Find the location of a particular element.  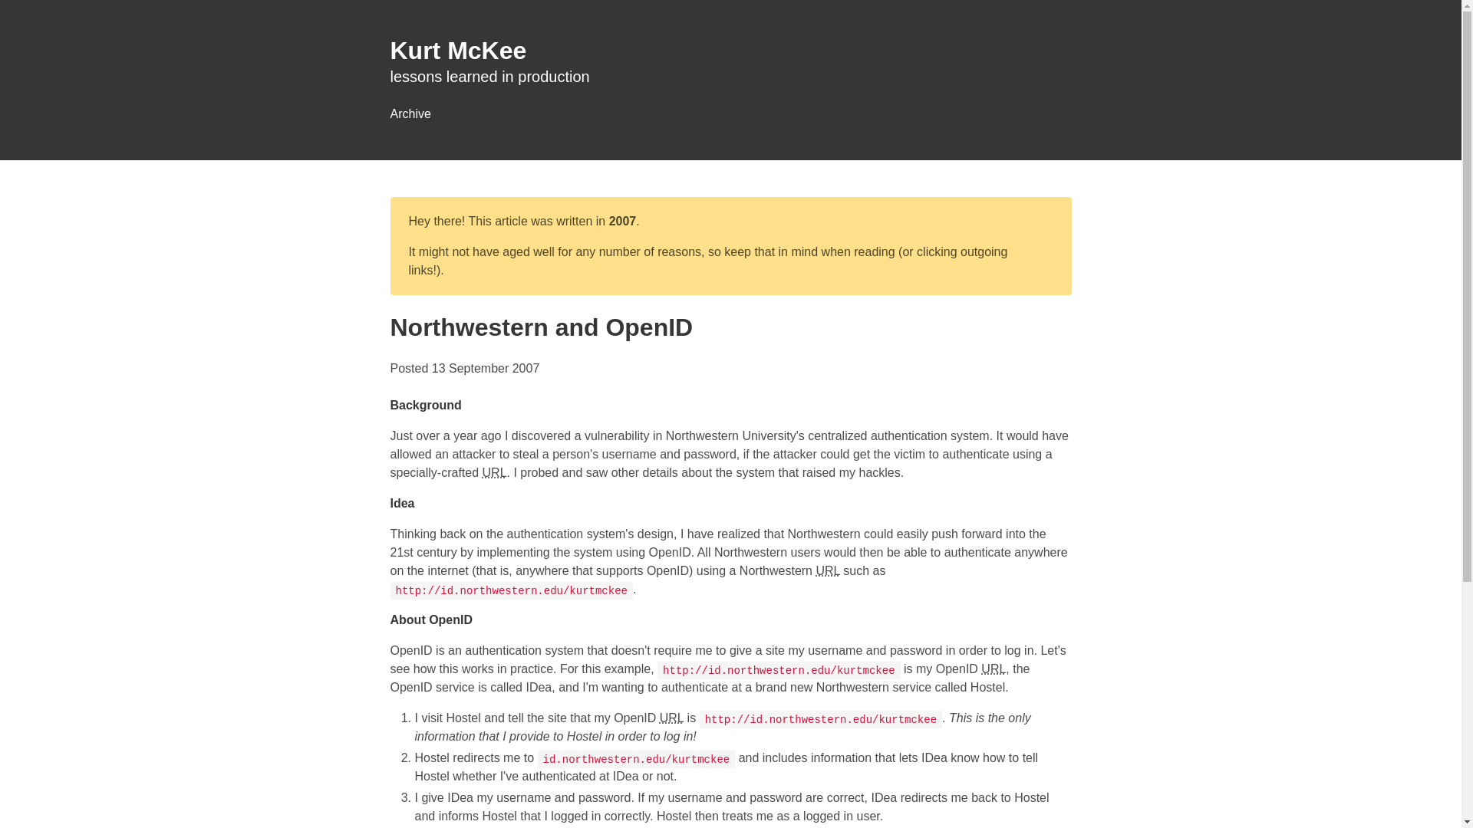

Uniform Resource Locator is located at coordinates (671, 718).